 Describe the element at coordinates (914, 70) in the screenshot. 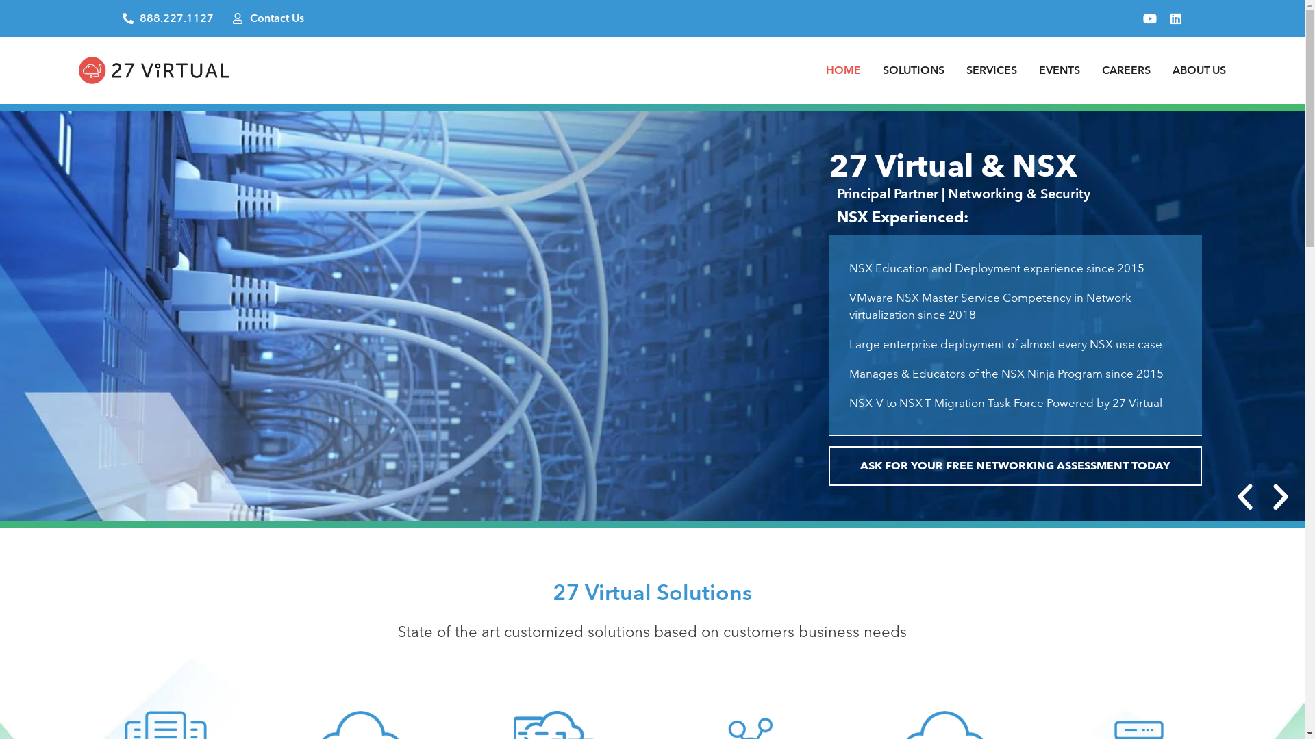

I see `SOLUTIONS` at that location.